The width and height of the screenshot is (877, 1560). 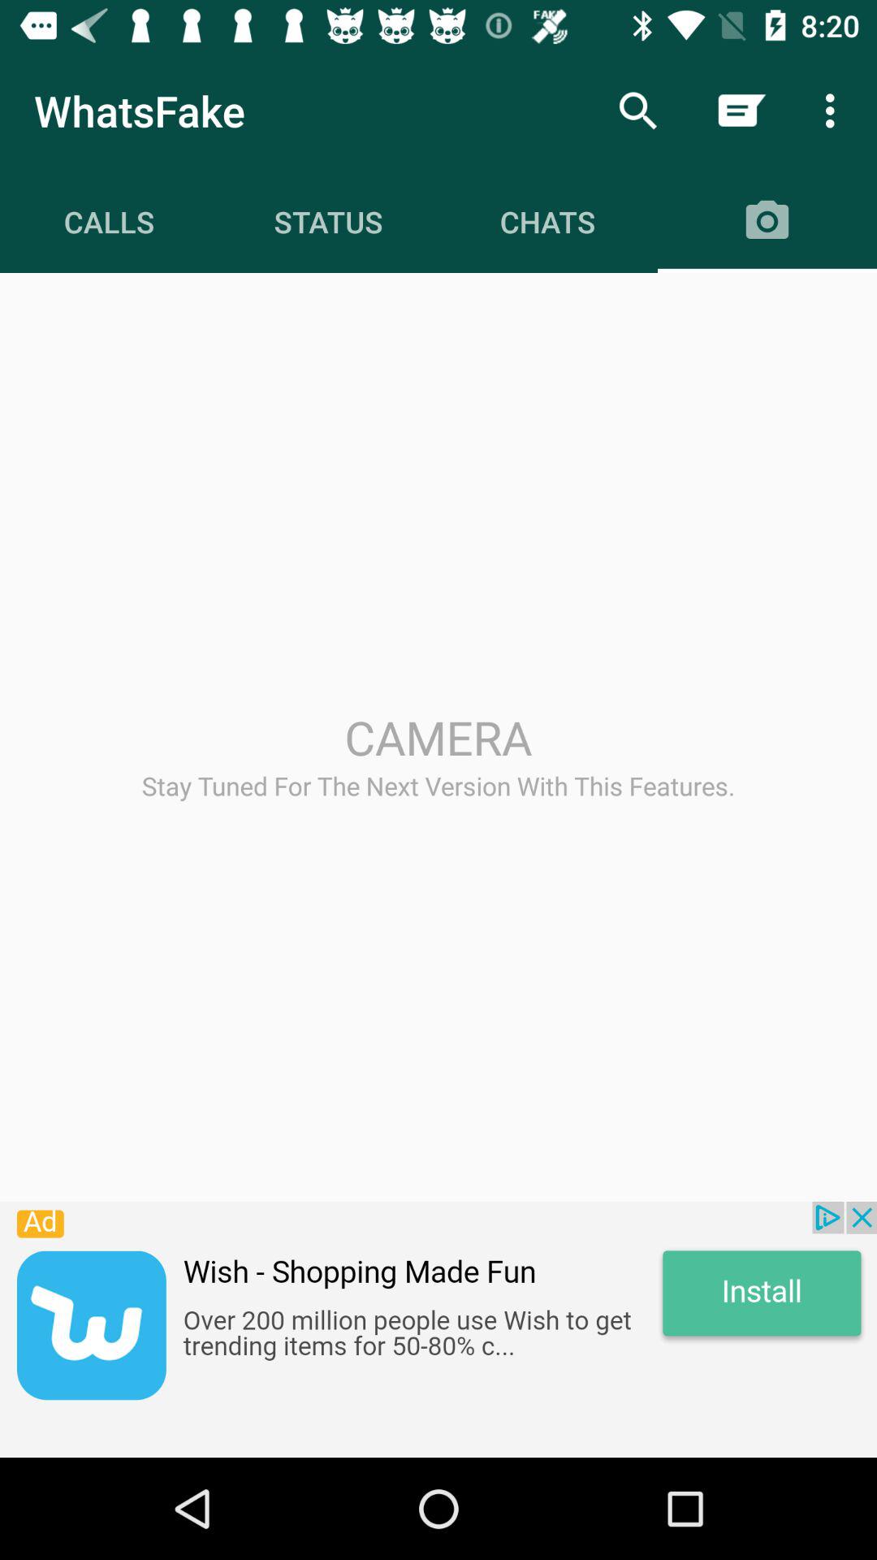 I want to click on advertisement link, so click(x=438, y=1329).